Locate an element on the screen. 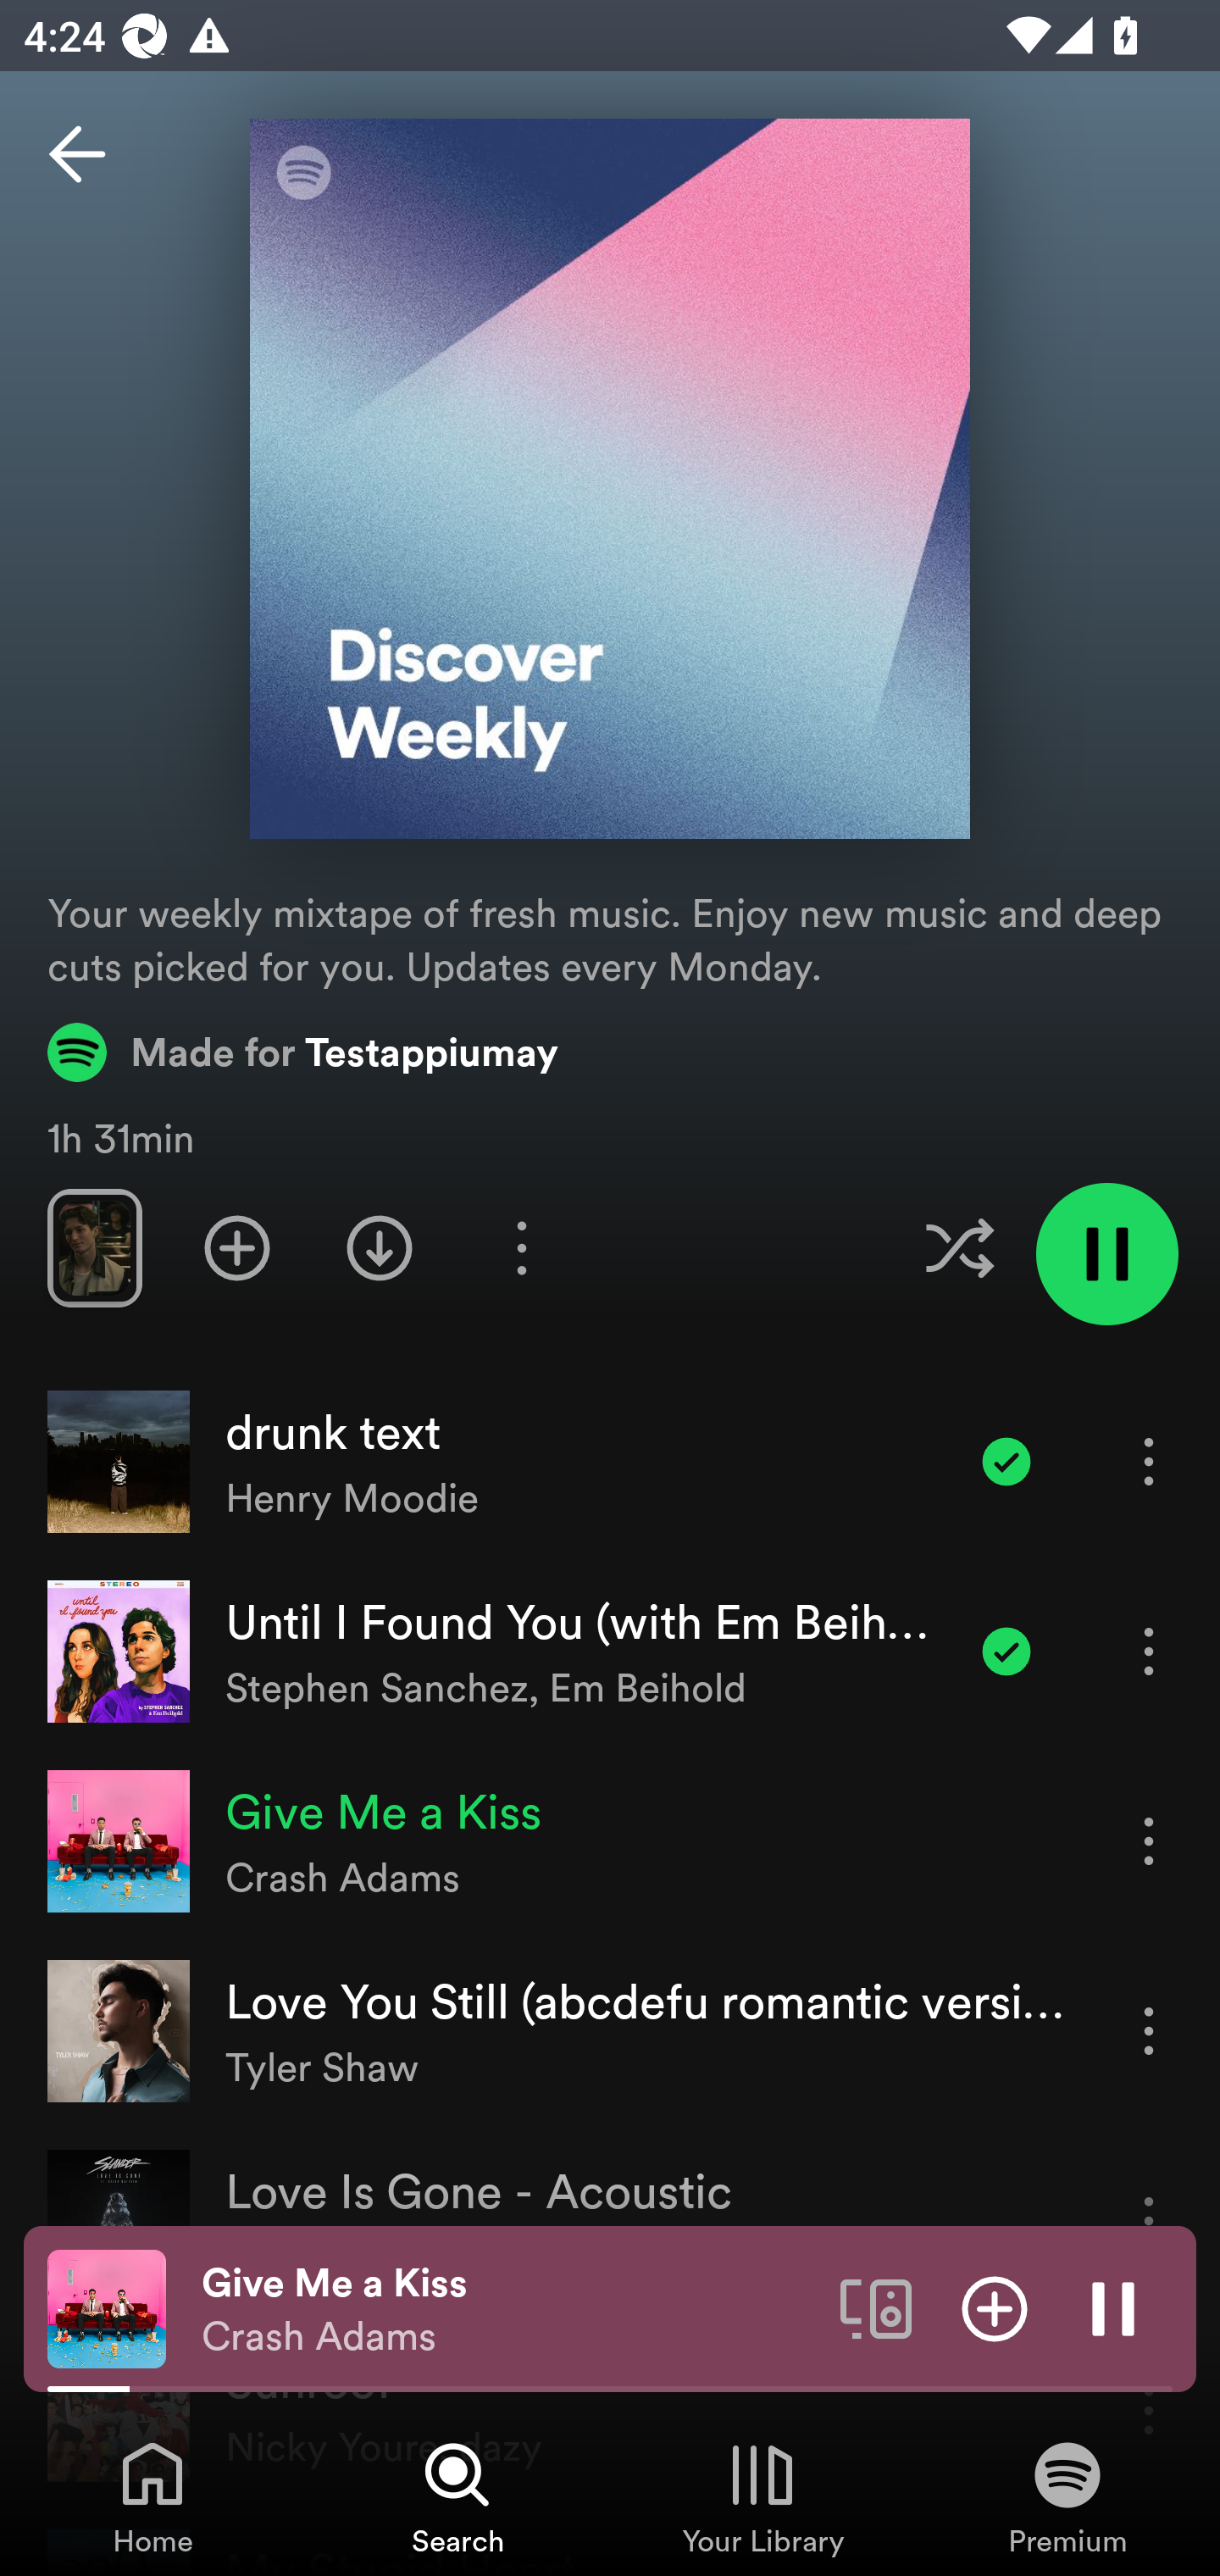 The height and width of the screenshot is (2576, 1220). Your Library, Tab 3 of 4 Your Library Your Library is located at coordinates (762, 2496).